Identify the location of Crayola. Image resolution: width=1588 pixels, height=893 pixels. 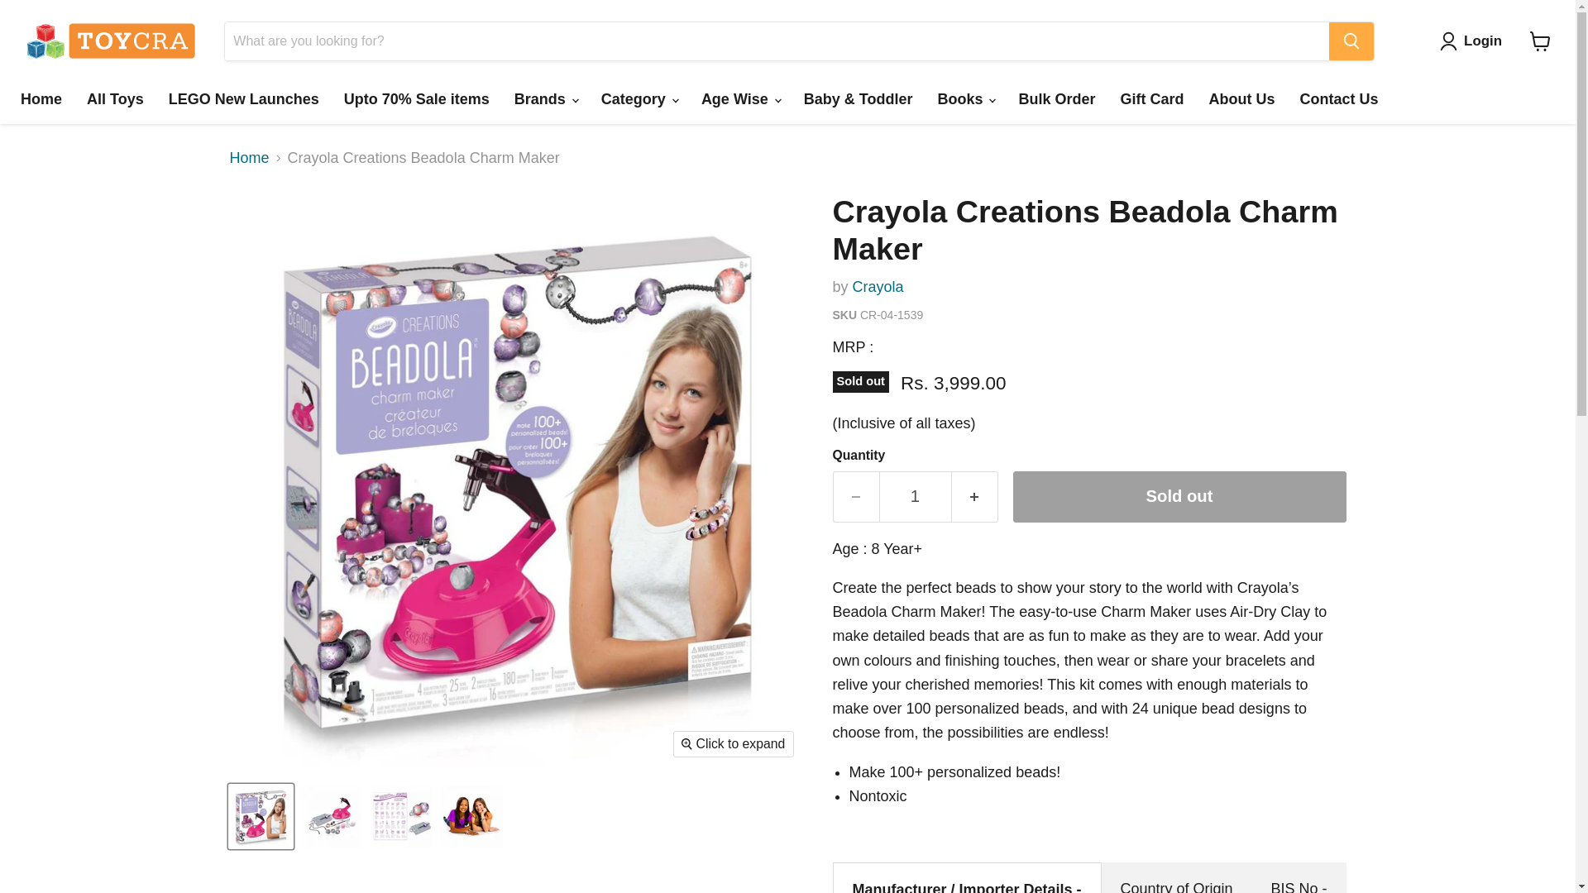
(878, 286).